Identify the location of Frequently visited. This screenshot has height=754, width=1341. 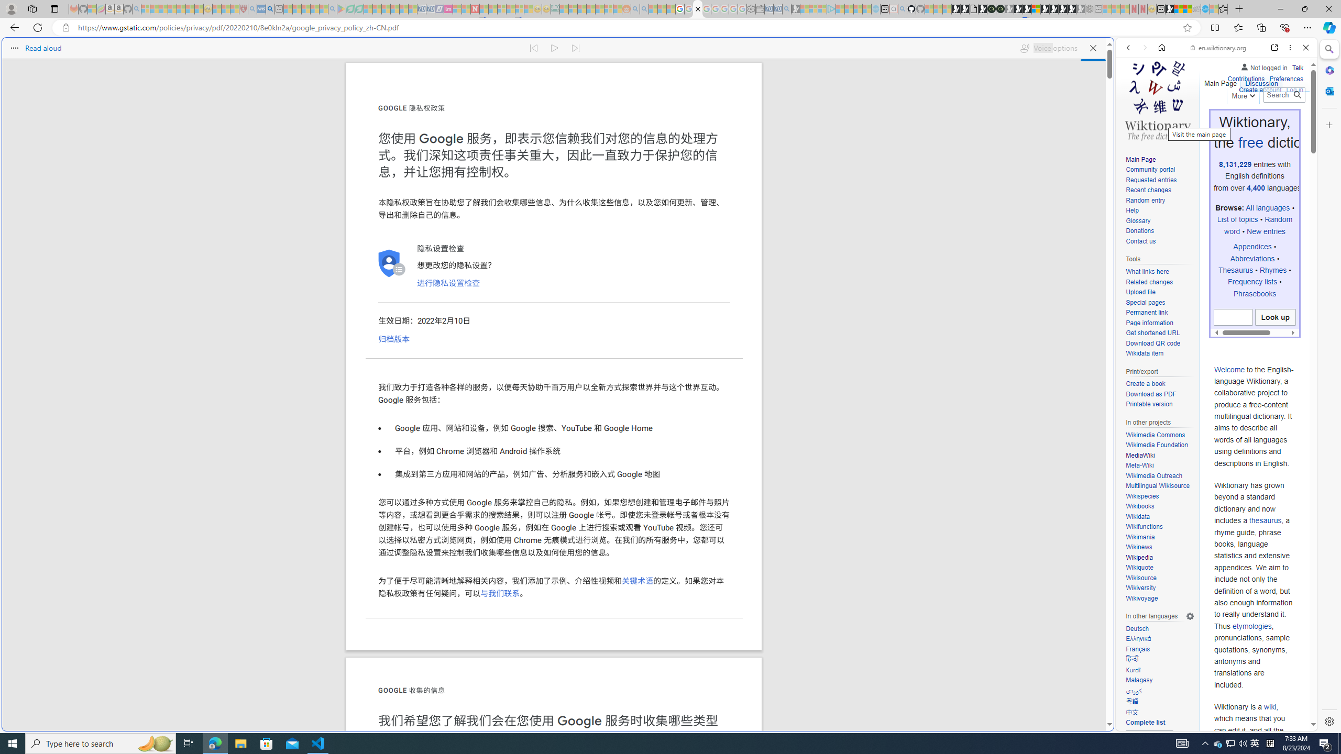
(889, 139).